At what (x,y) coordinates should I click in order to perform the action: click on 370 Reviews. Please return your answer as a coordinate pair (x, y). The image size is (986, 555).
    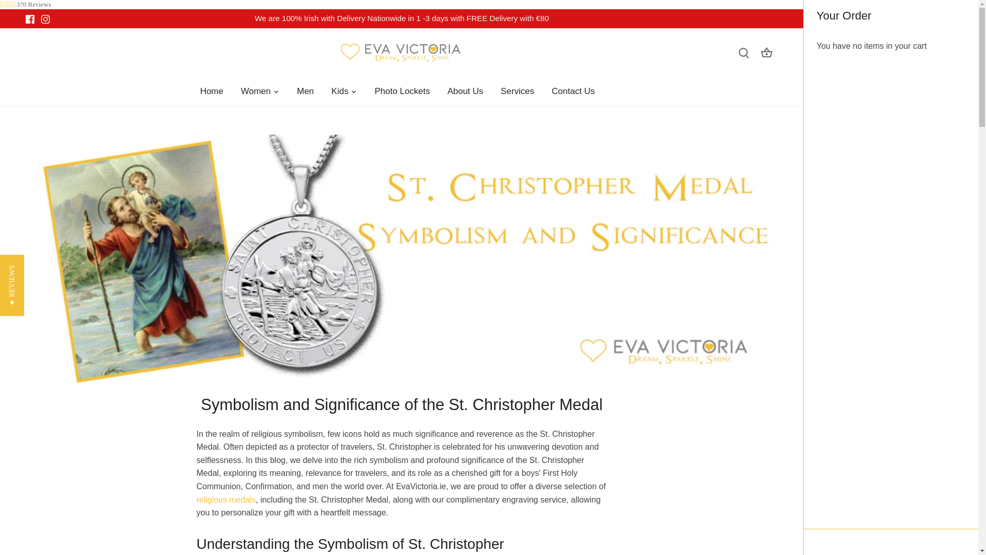
    Looking at the image, I should click on (34, 5).